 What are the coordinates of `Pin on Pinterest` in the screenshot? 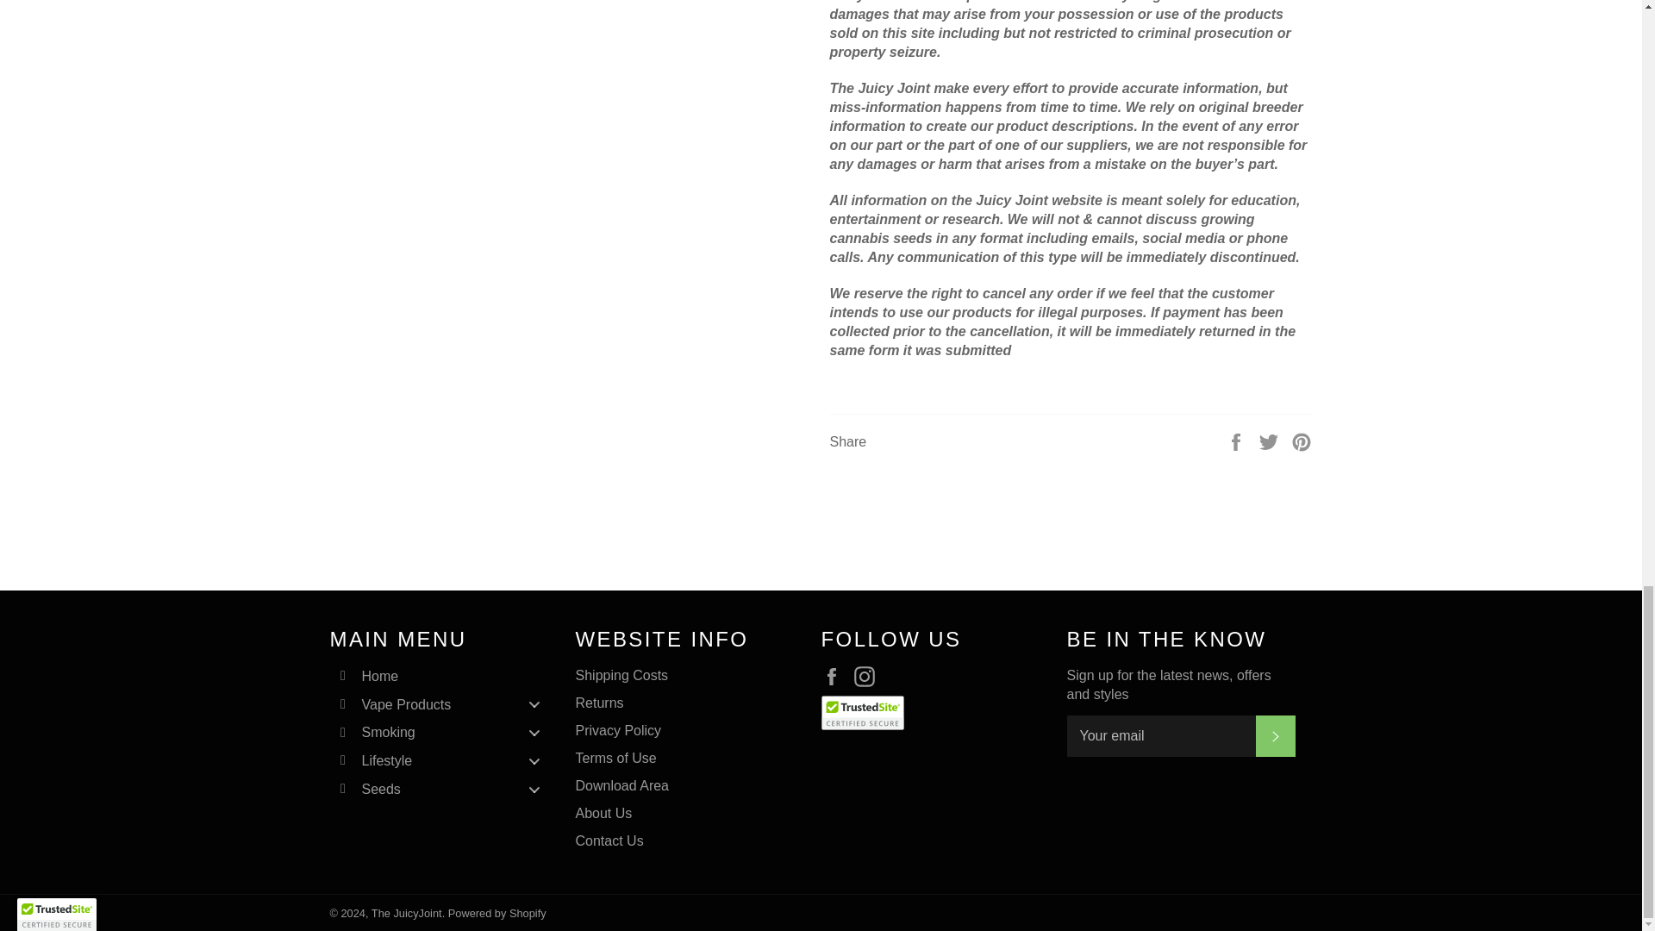 It's located at (1302, 441).